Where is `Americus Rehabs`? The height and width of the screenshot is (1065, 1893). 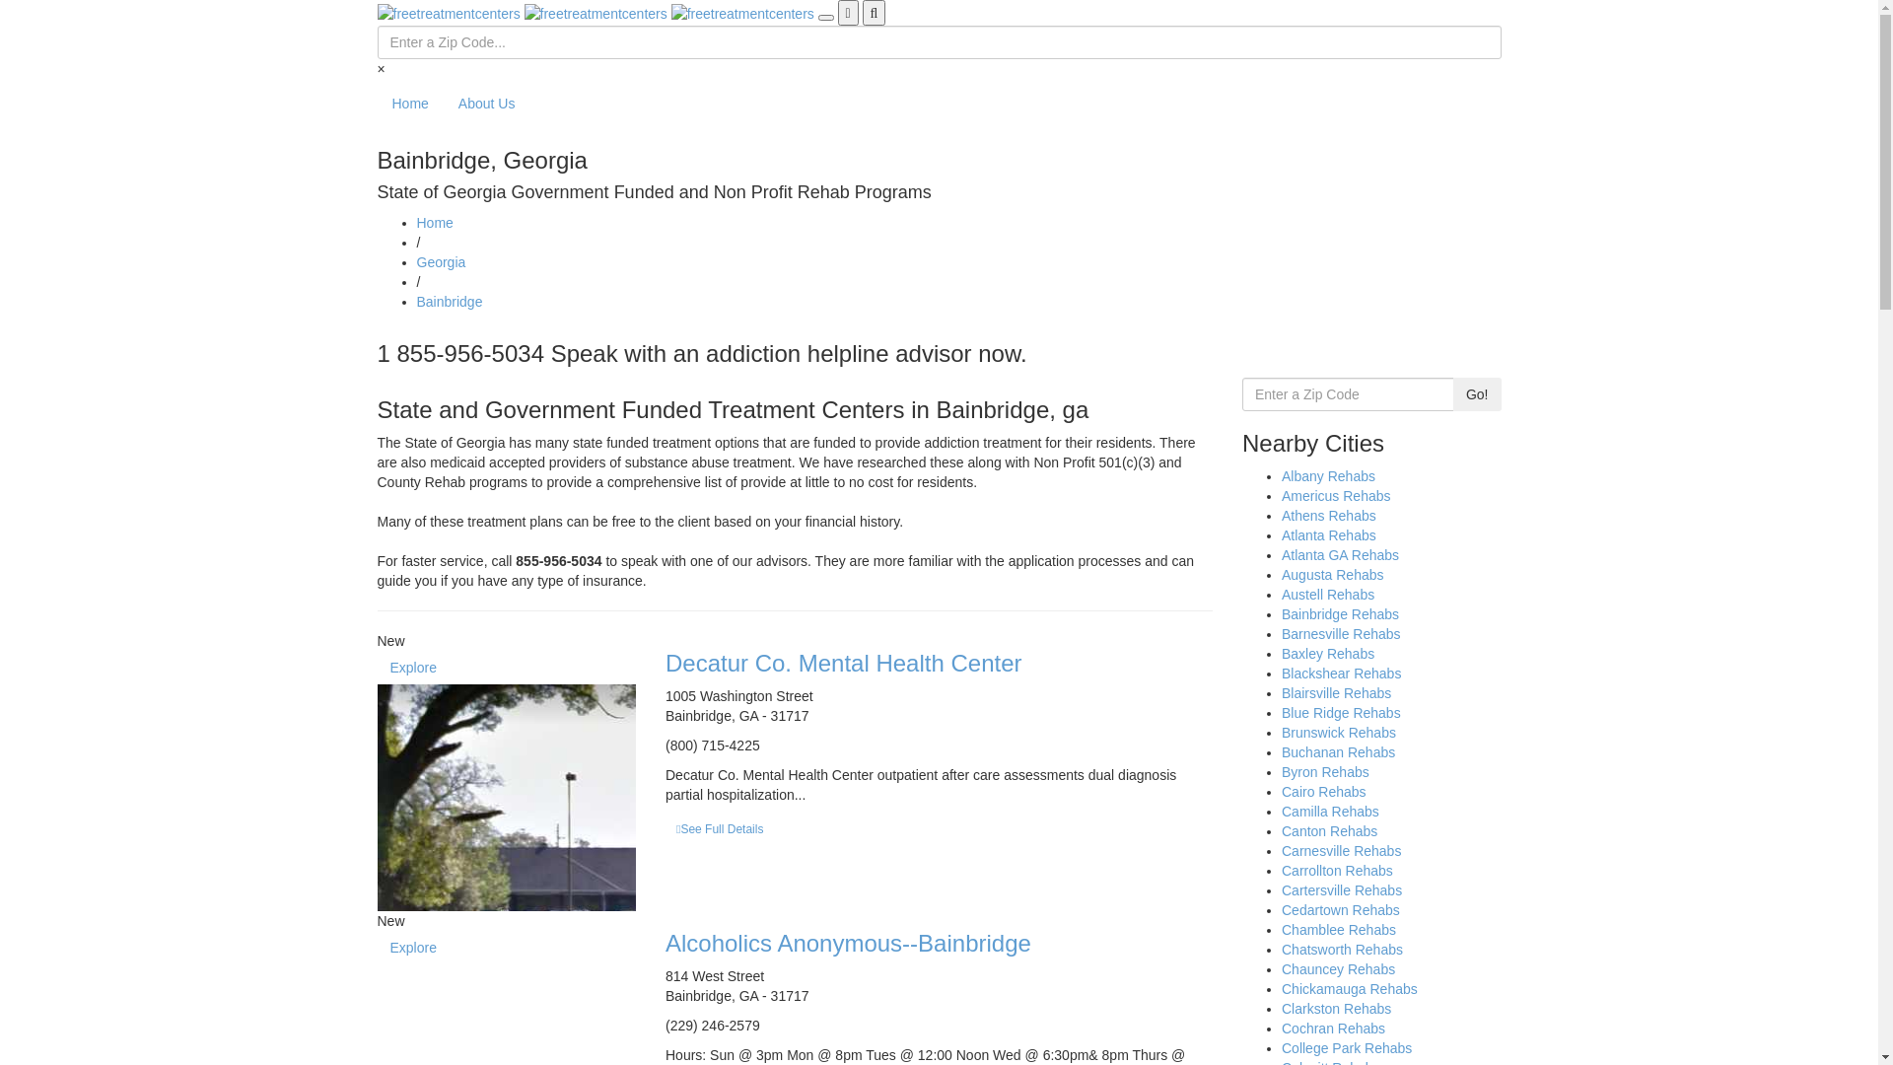 Americus Rehabs is located at coordinates (1337, 496).